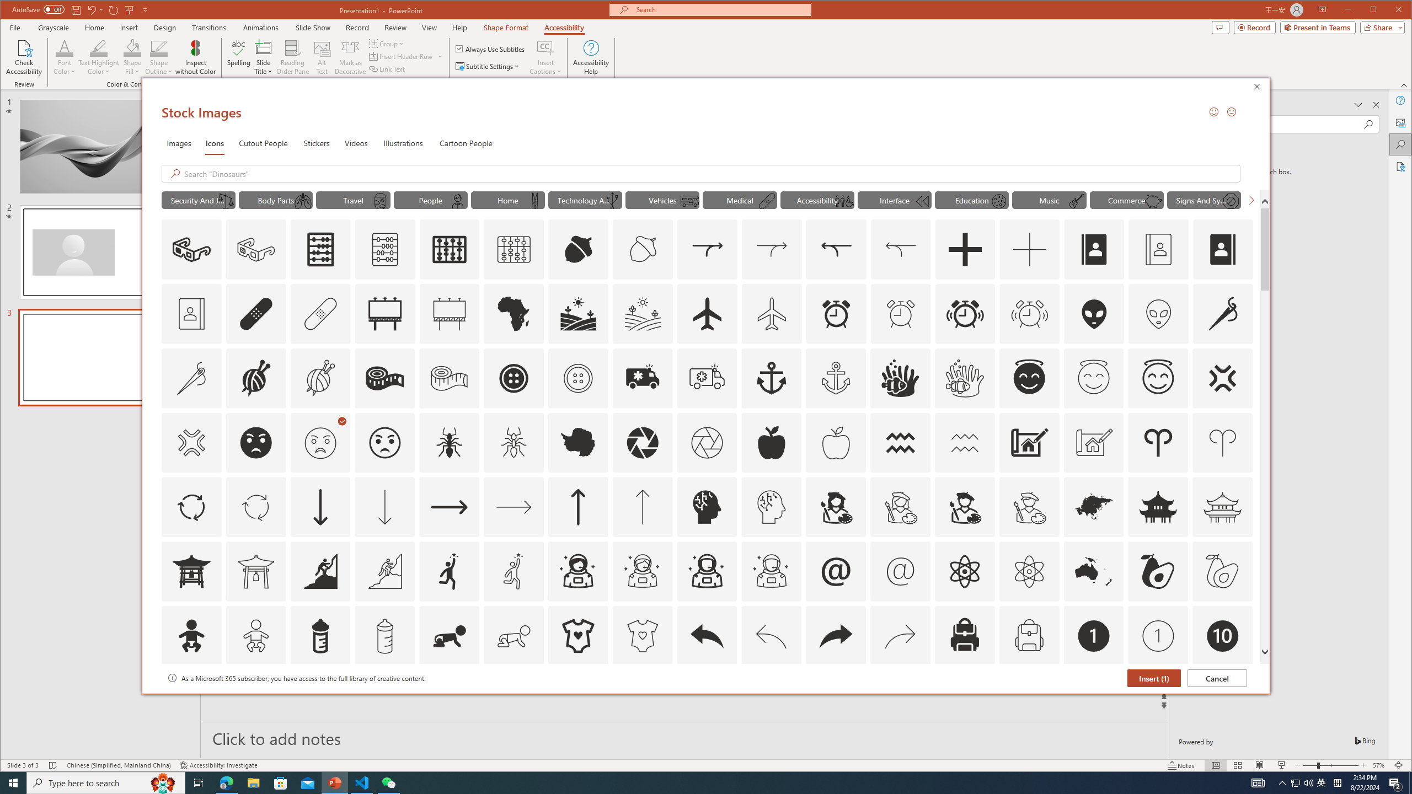  I want to click on AutomationID: Icons_AngerSymbol, so click(1222, 378).